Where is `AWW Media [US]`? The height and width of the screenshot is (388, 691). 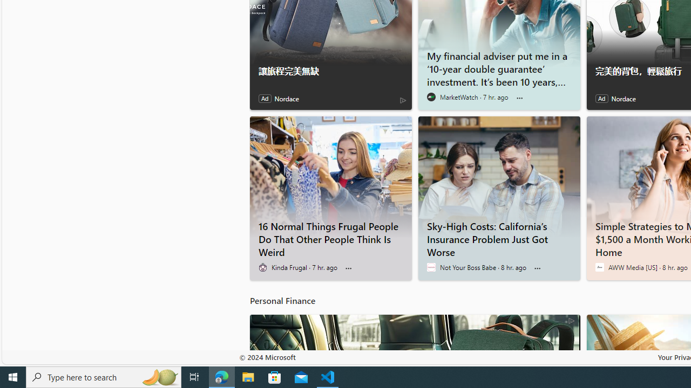 AWW Media [US] is located at coordinates (599, 267).